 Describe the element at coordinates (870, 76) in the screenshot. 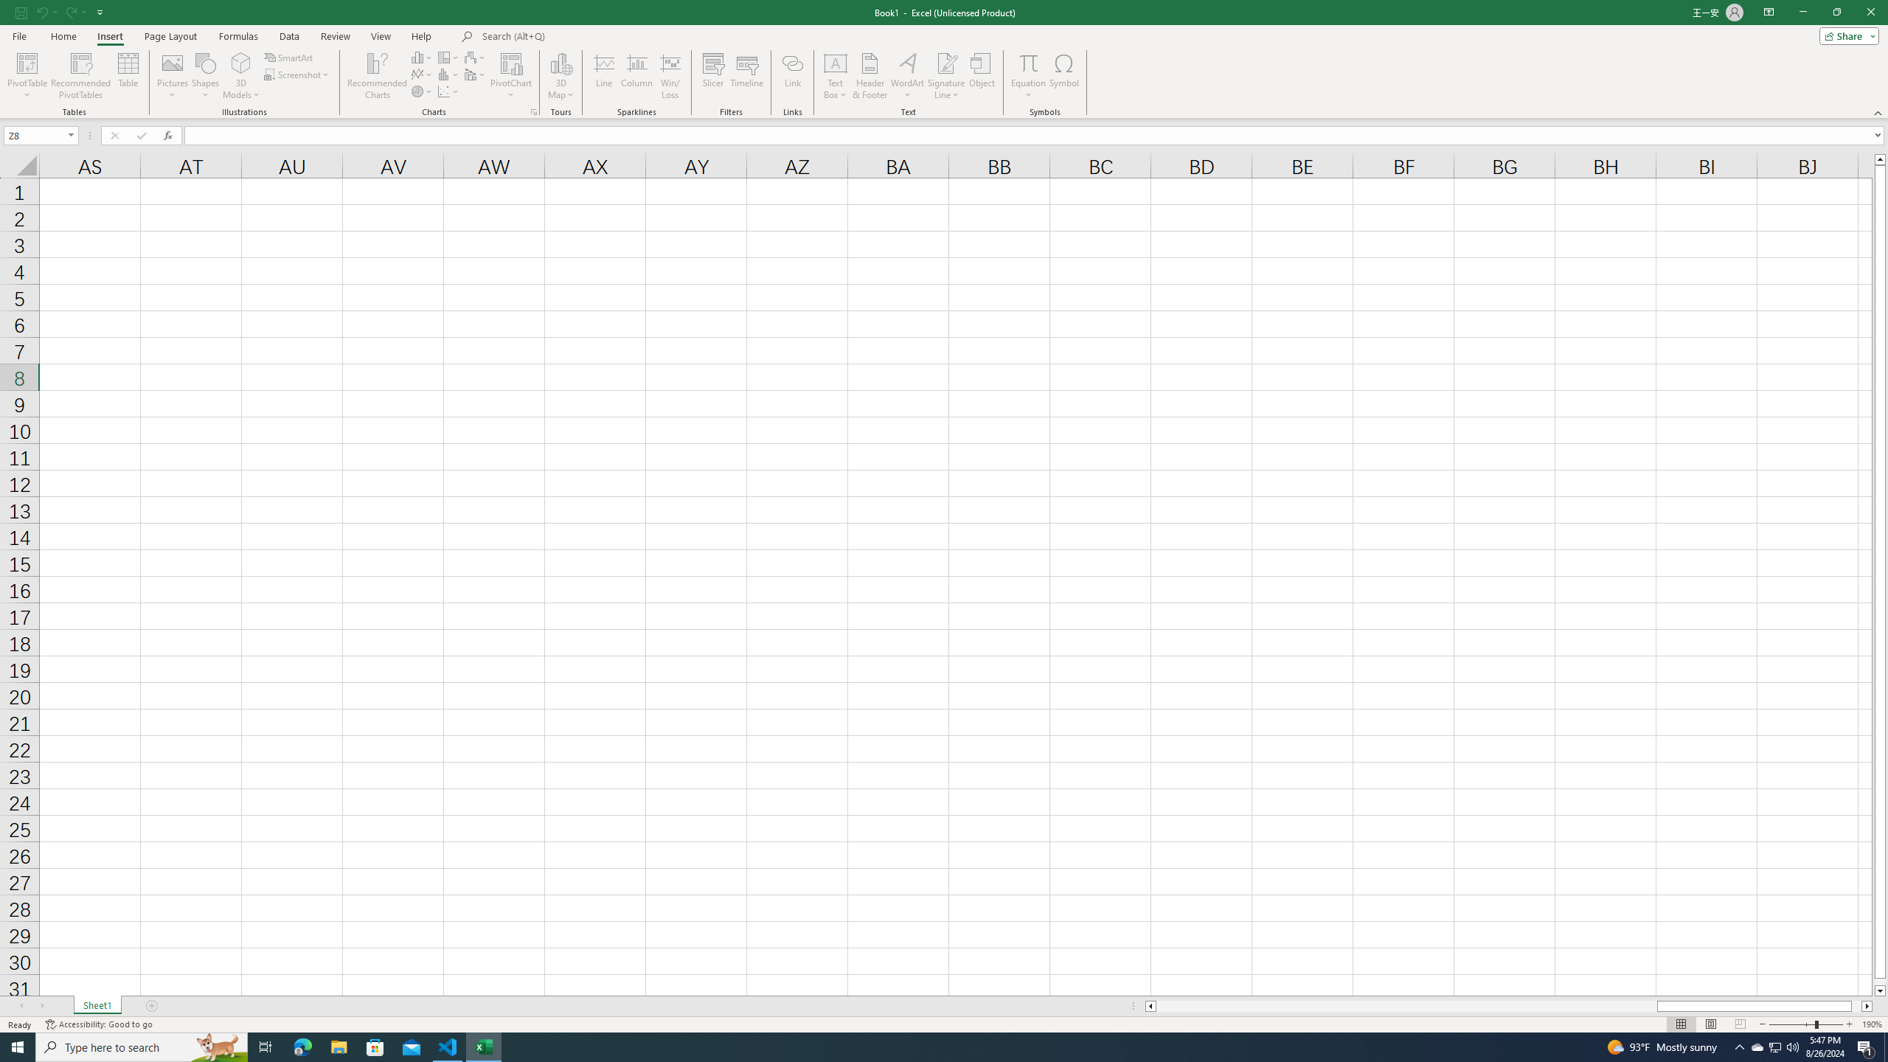

I see `Header & Footer...` at that location.